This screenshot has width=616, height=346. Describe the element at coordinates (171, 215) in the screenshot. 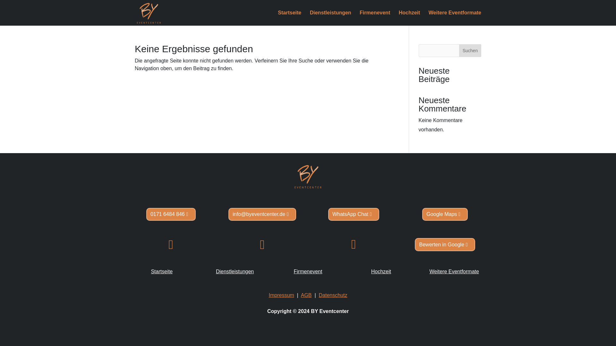

I see `0171 6484 846` at that location.